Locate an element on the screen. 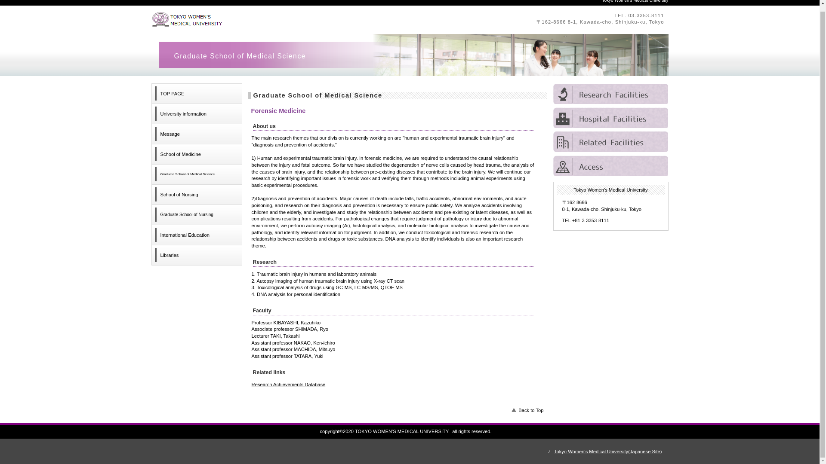  Tokyo Women's Medical University is located at coordinates (269, 19).